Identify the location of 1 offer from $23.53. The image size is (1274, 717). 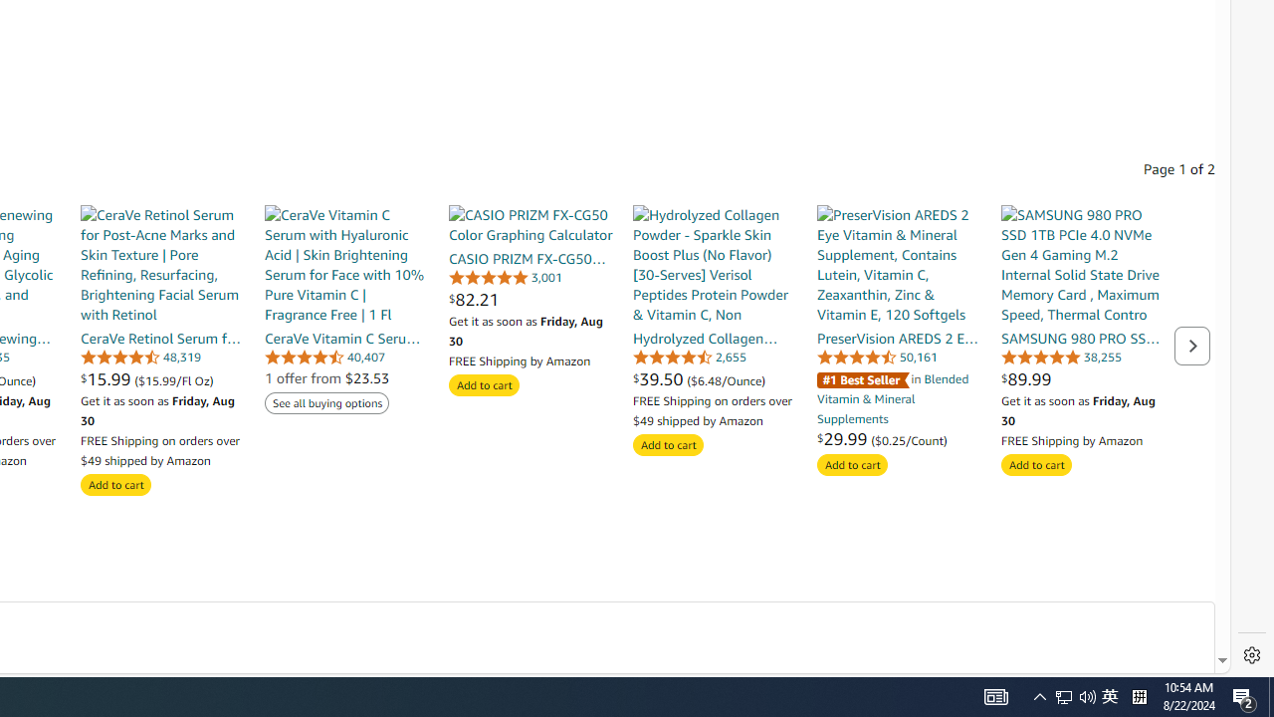
(326, 377).